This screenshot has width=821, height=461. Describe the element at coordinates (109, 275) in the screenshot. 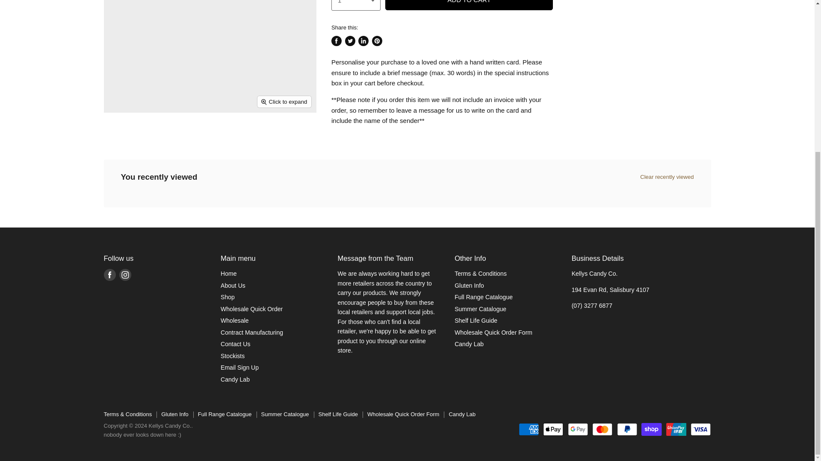

I see `Facebook` at that location.